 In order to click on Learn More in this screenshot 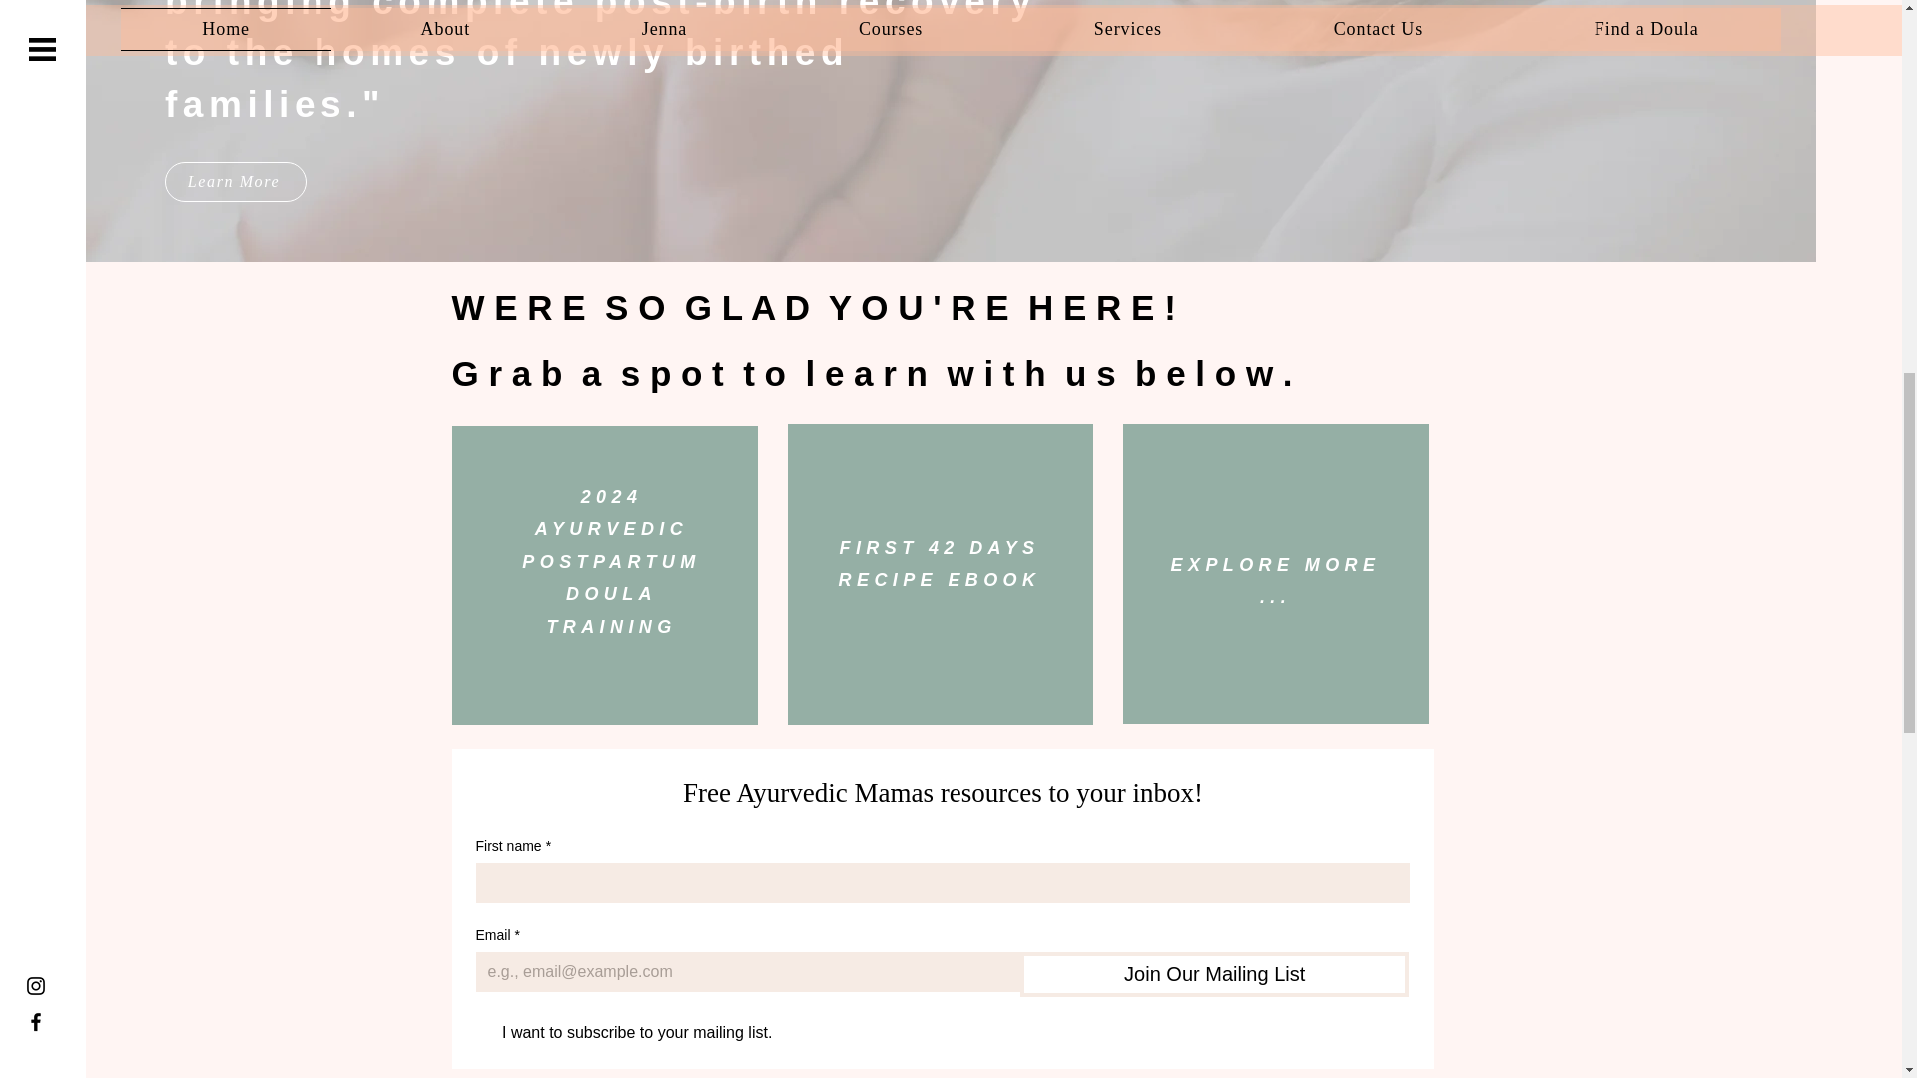, I will do `click(1276, 581)`.